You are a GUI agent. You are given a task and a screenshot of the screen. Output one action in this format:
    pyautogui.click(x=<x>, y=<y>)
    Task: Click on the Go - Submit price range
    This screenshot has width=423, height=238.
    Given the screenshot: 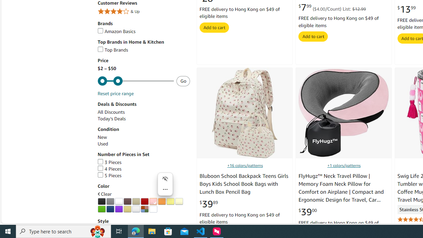 What is the action you would take?
    pyautogui.click(x=183, y=81)
    